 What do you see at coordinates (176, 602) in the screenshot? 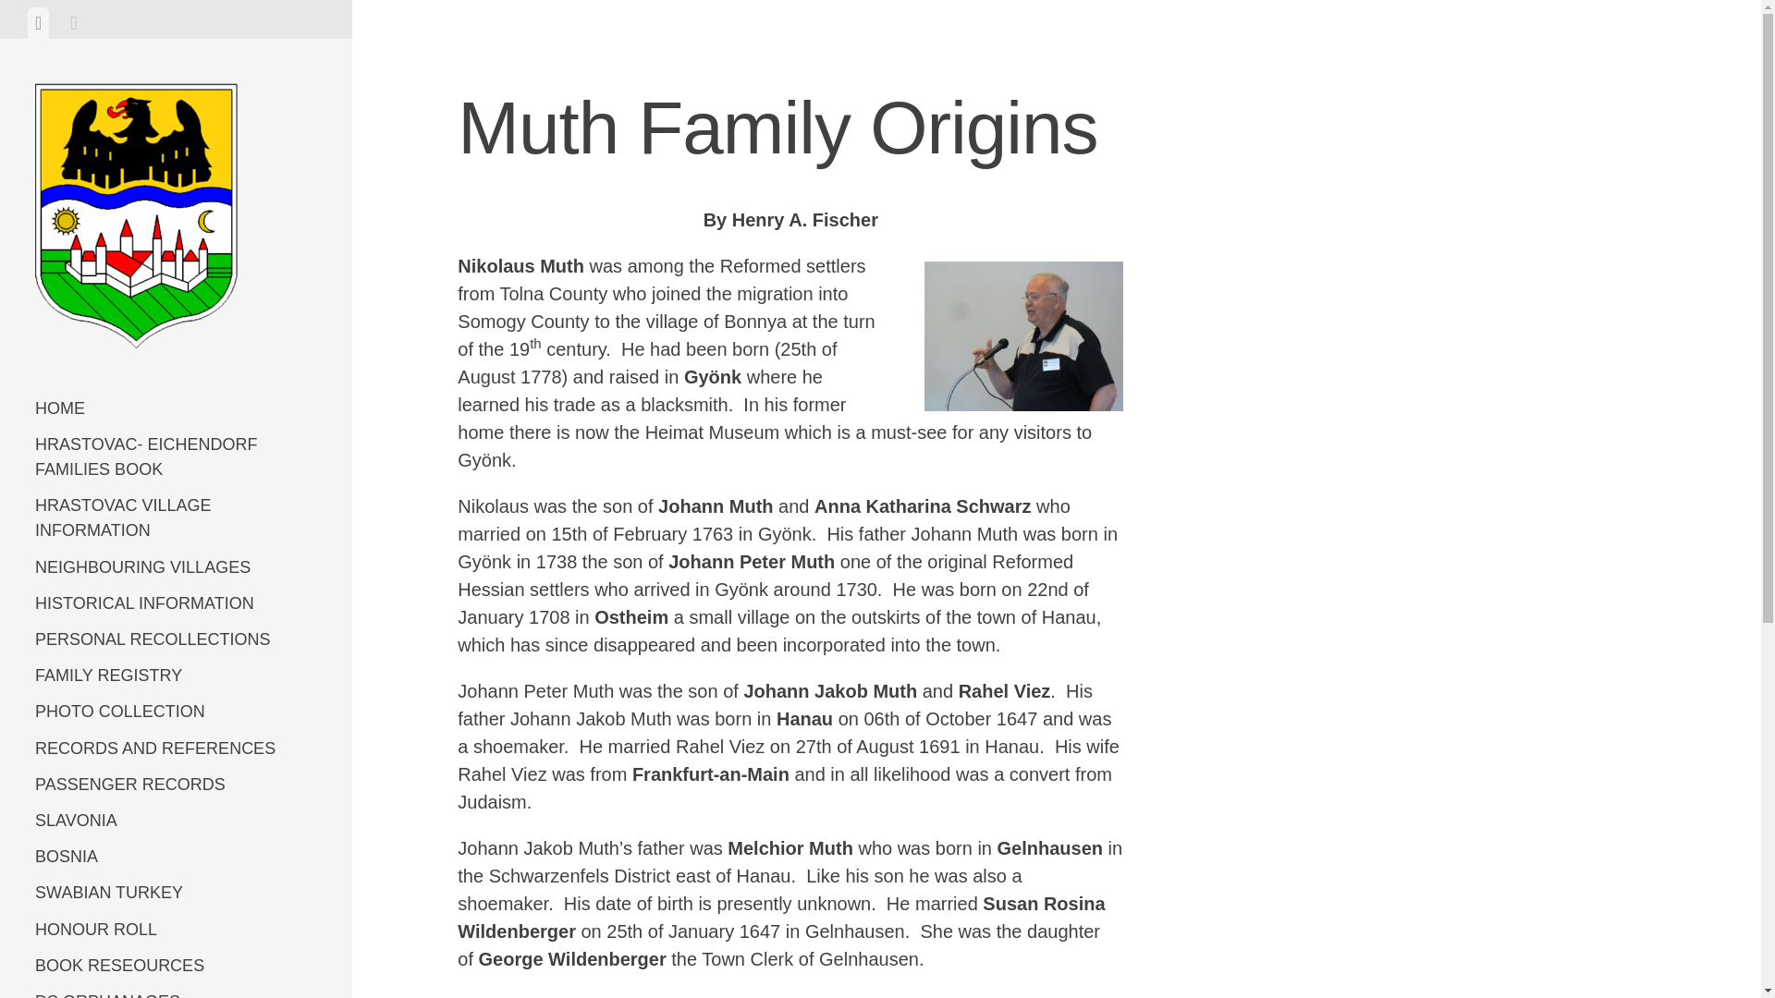
I see `HISTORICAL INFORMATION` at bounding box center [176, 602].